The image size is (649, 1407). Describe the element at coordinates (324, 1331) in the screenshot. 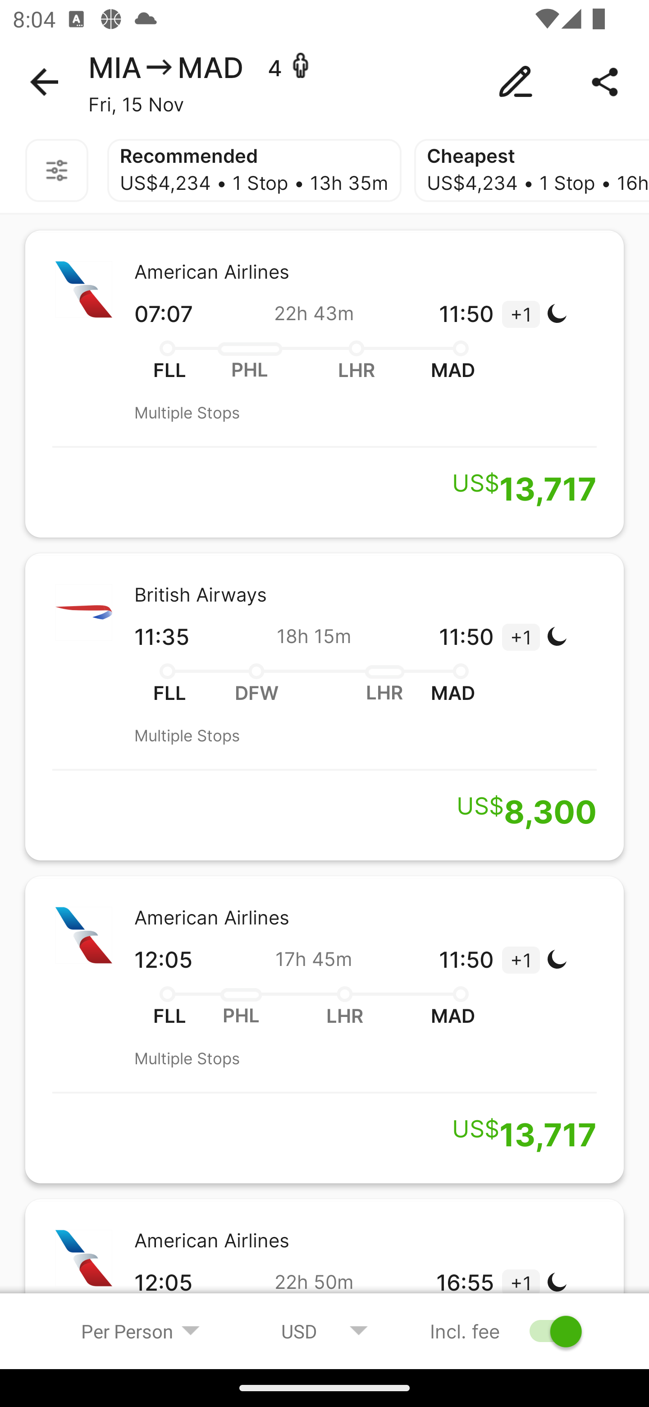

I see `USD` at that location.